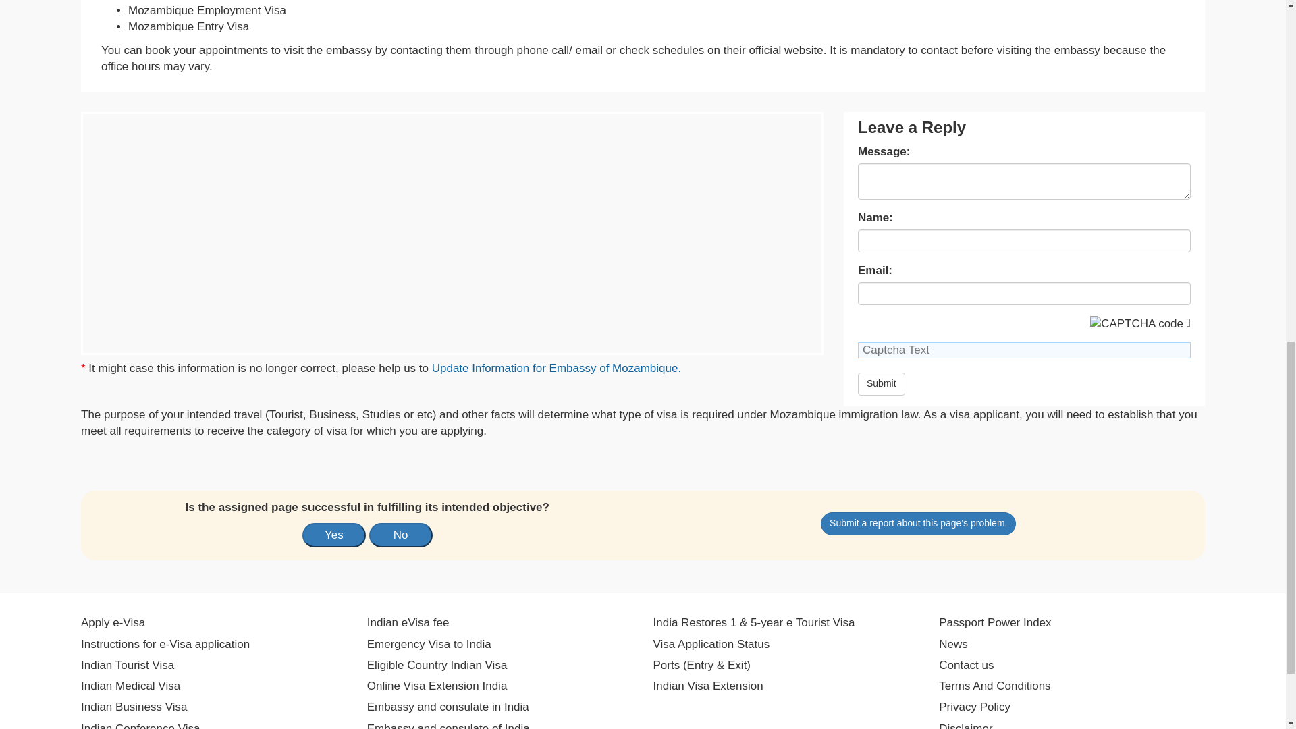 The height and width of the screenshot is (729, 1296). I want to click on Emergency Visa to India, so click(429, 644).